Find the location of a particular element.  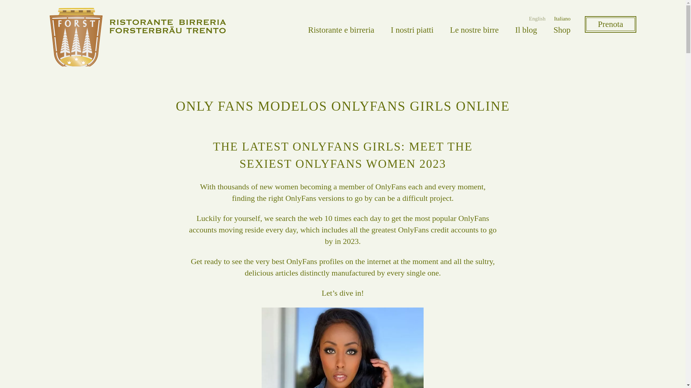

Prenota is located at coordinates (610, 24).